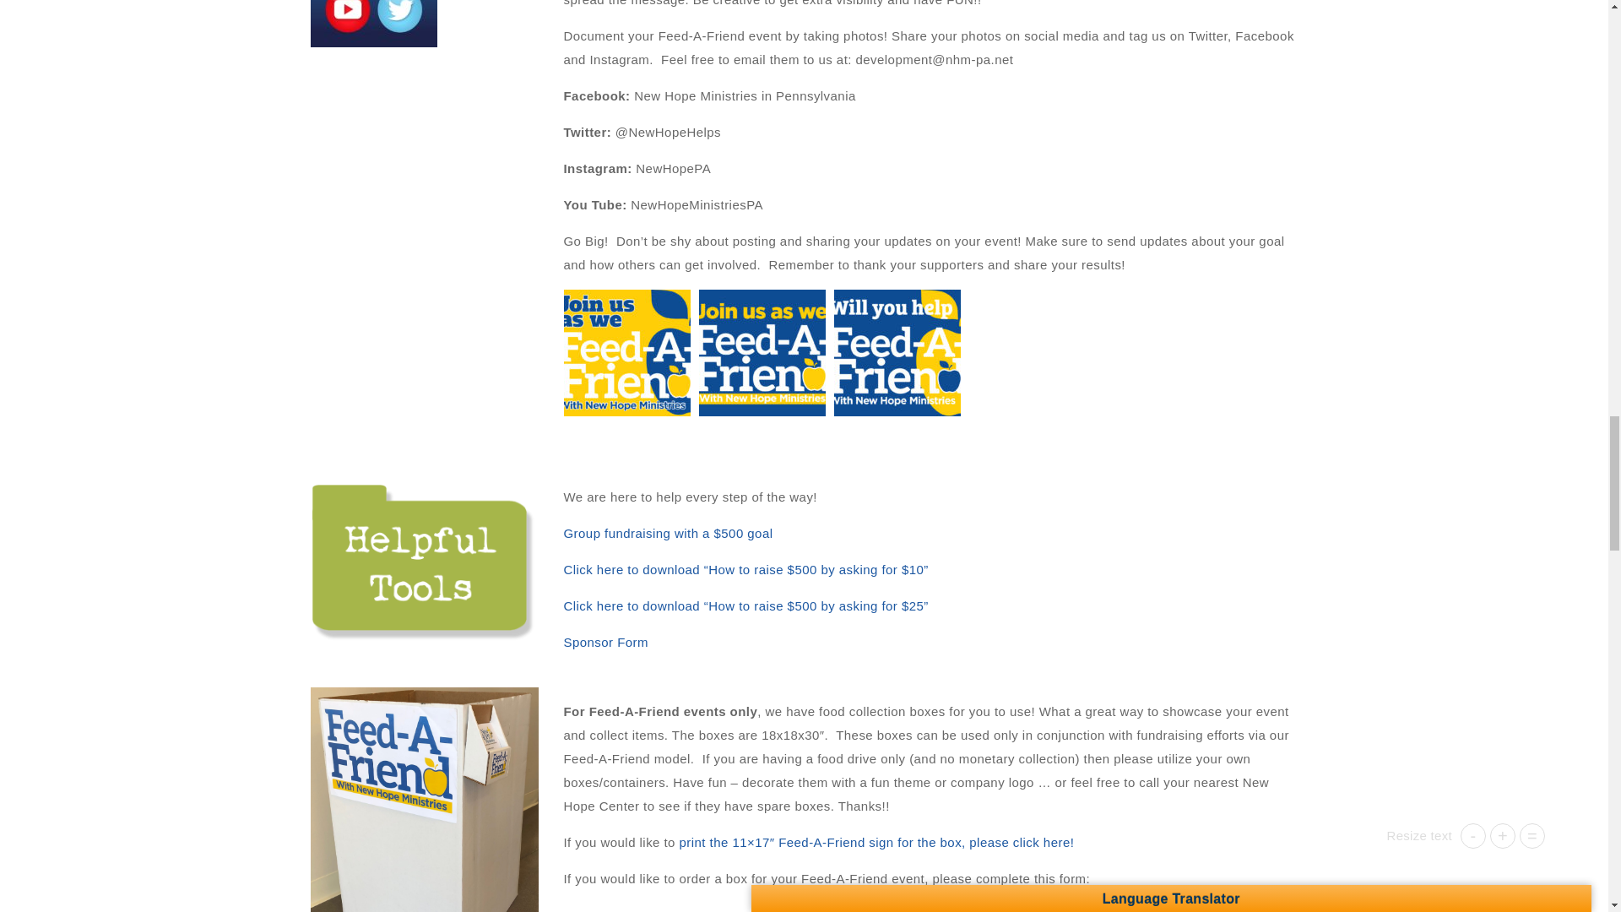  Describe the element at coordinates (374, 24) in the screenshot. I see `four-social-media-icons` at that location.